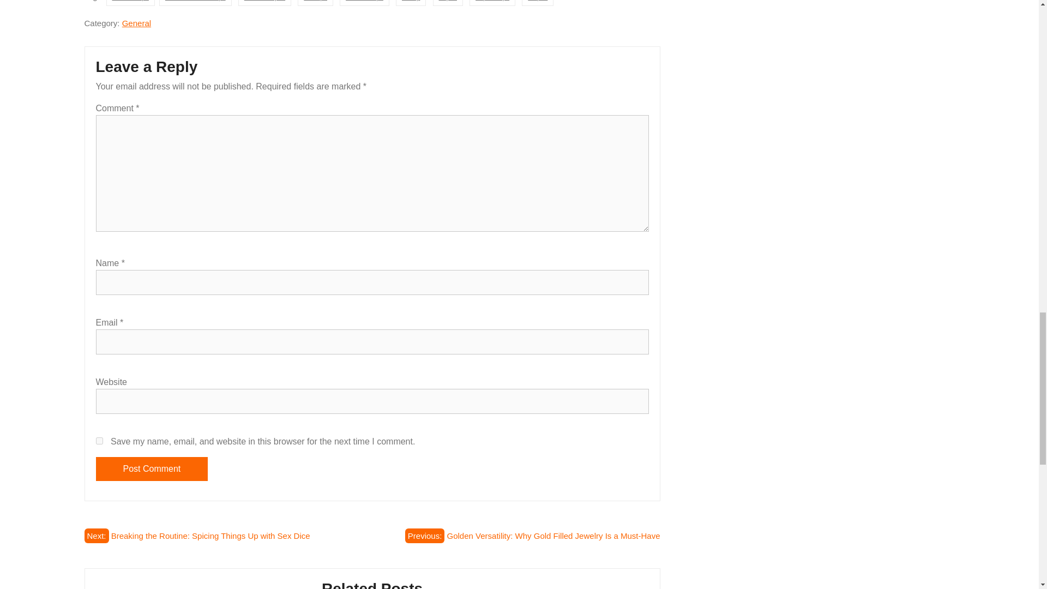 This screenshot has width=1047, height=589. What do you see at coordinates (99, 441) in the screenshot?
I see `yes` at bounding box center [99, 441].